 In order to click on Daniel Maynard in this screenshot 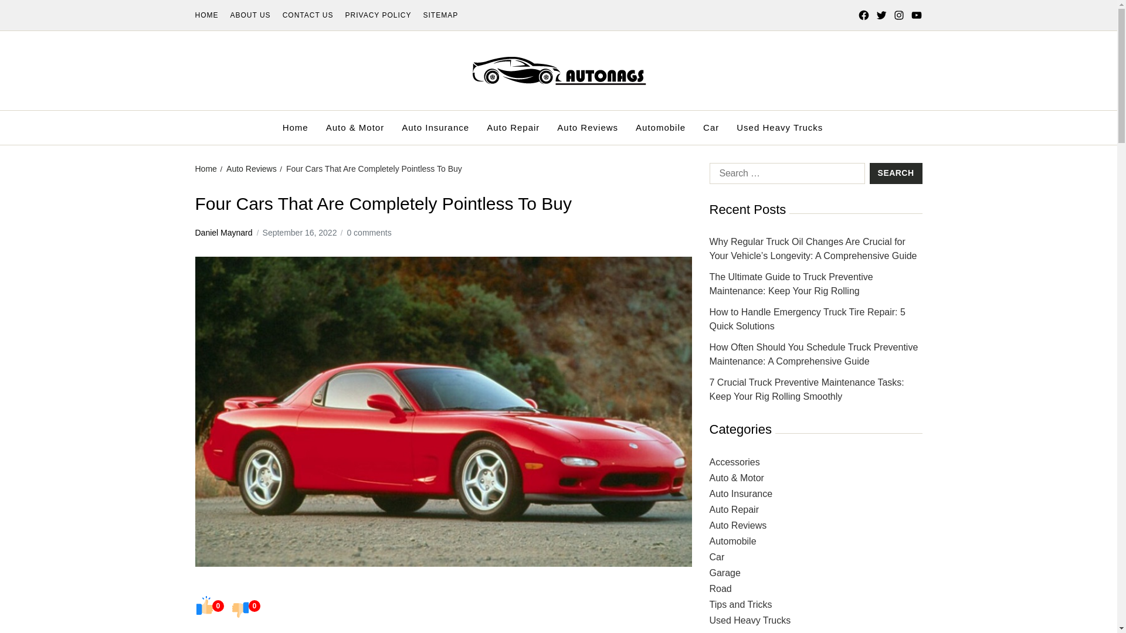, I will do `click(223, 232)`.